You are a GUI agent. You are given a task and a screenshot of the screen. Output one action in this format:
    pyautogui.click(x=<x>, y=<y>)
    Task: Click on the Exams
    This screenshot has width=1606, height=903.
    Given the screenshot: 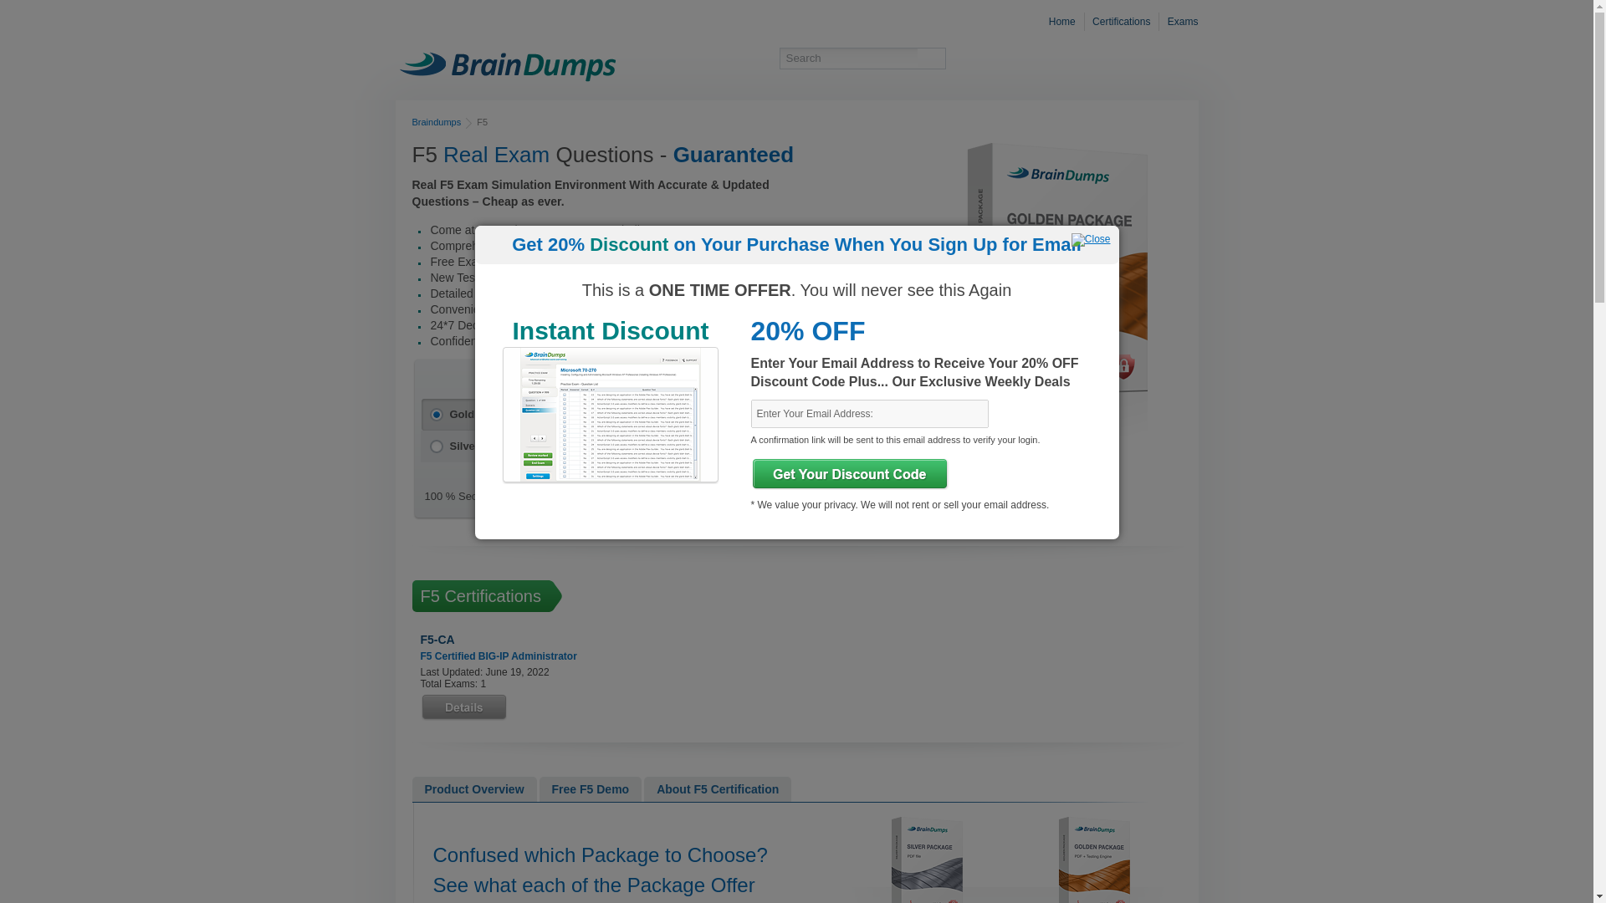 What is the action you would take?
    pyautogui.click(x=1180, y=22)
    